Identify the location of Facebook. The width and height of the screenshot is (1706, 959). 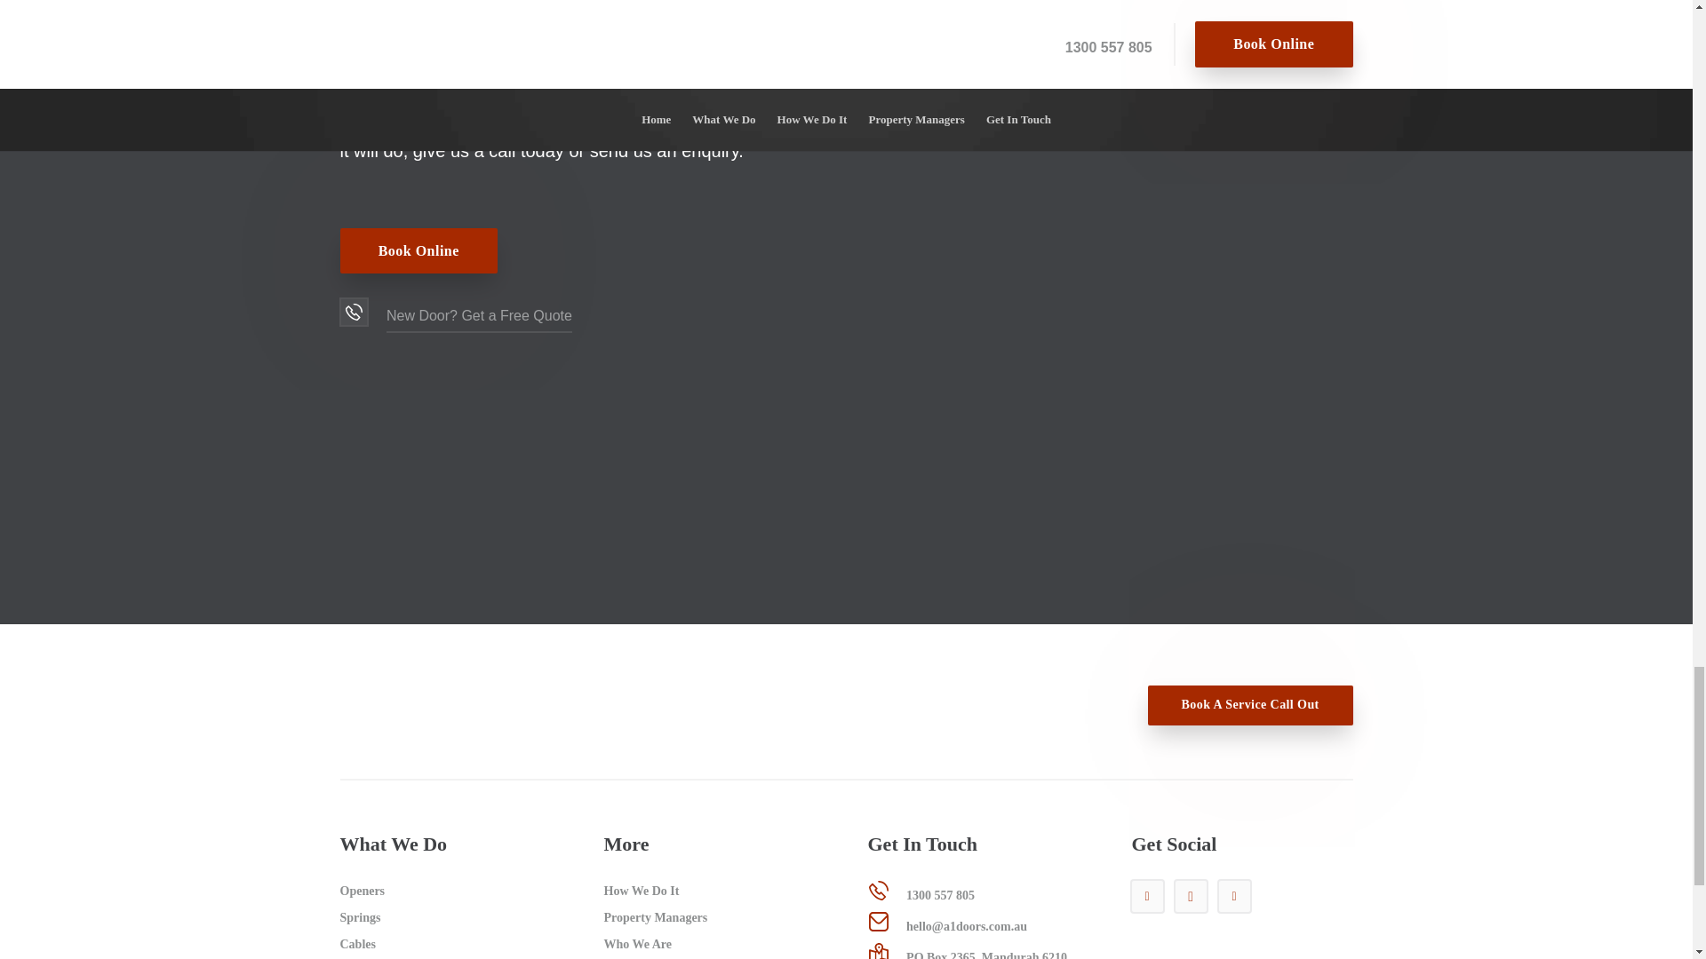
(1235, 897).